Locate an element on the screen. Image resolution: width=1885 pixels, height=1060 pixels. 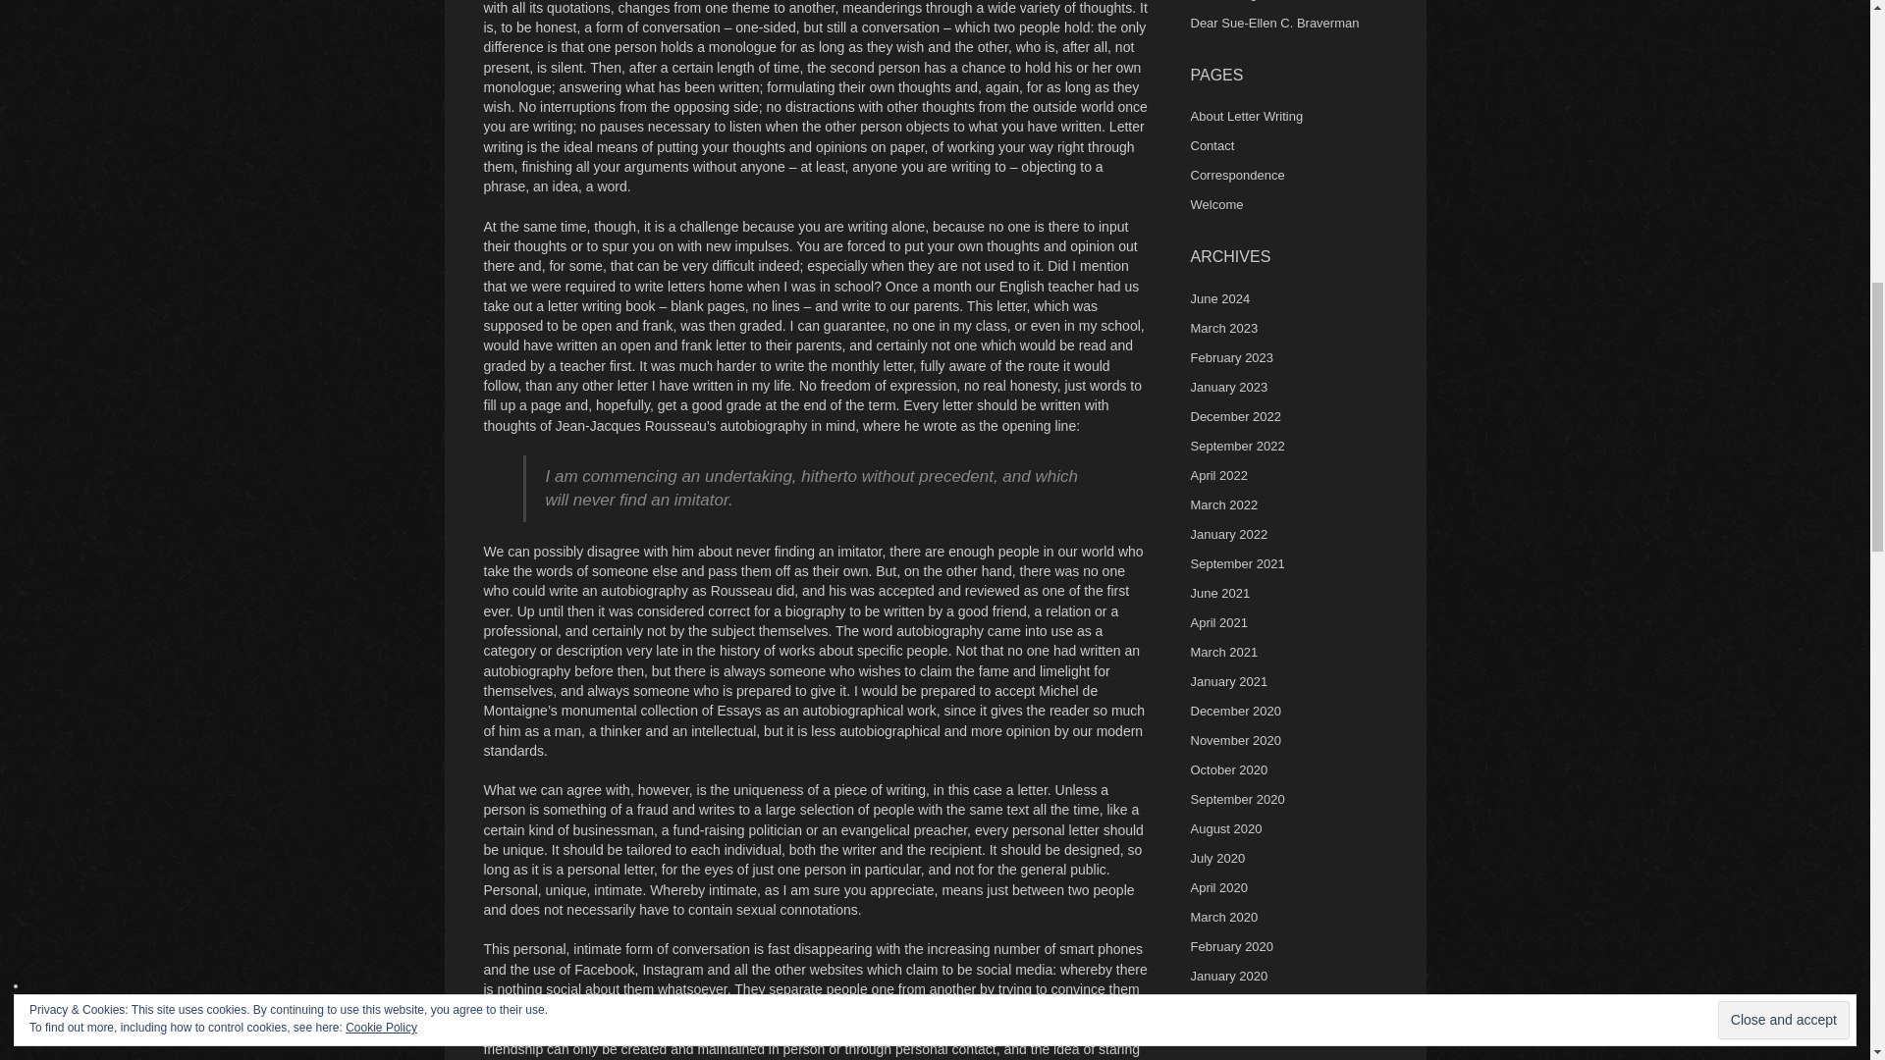
Correspondence is located at coordinates (1236, 175).